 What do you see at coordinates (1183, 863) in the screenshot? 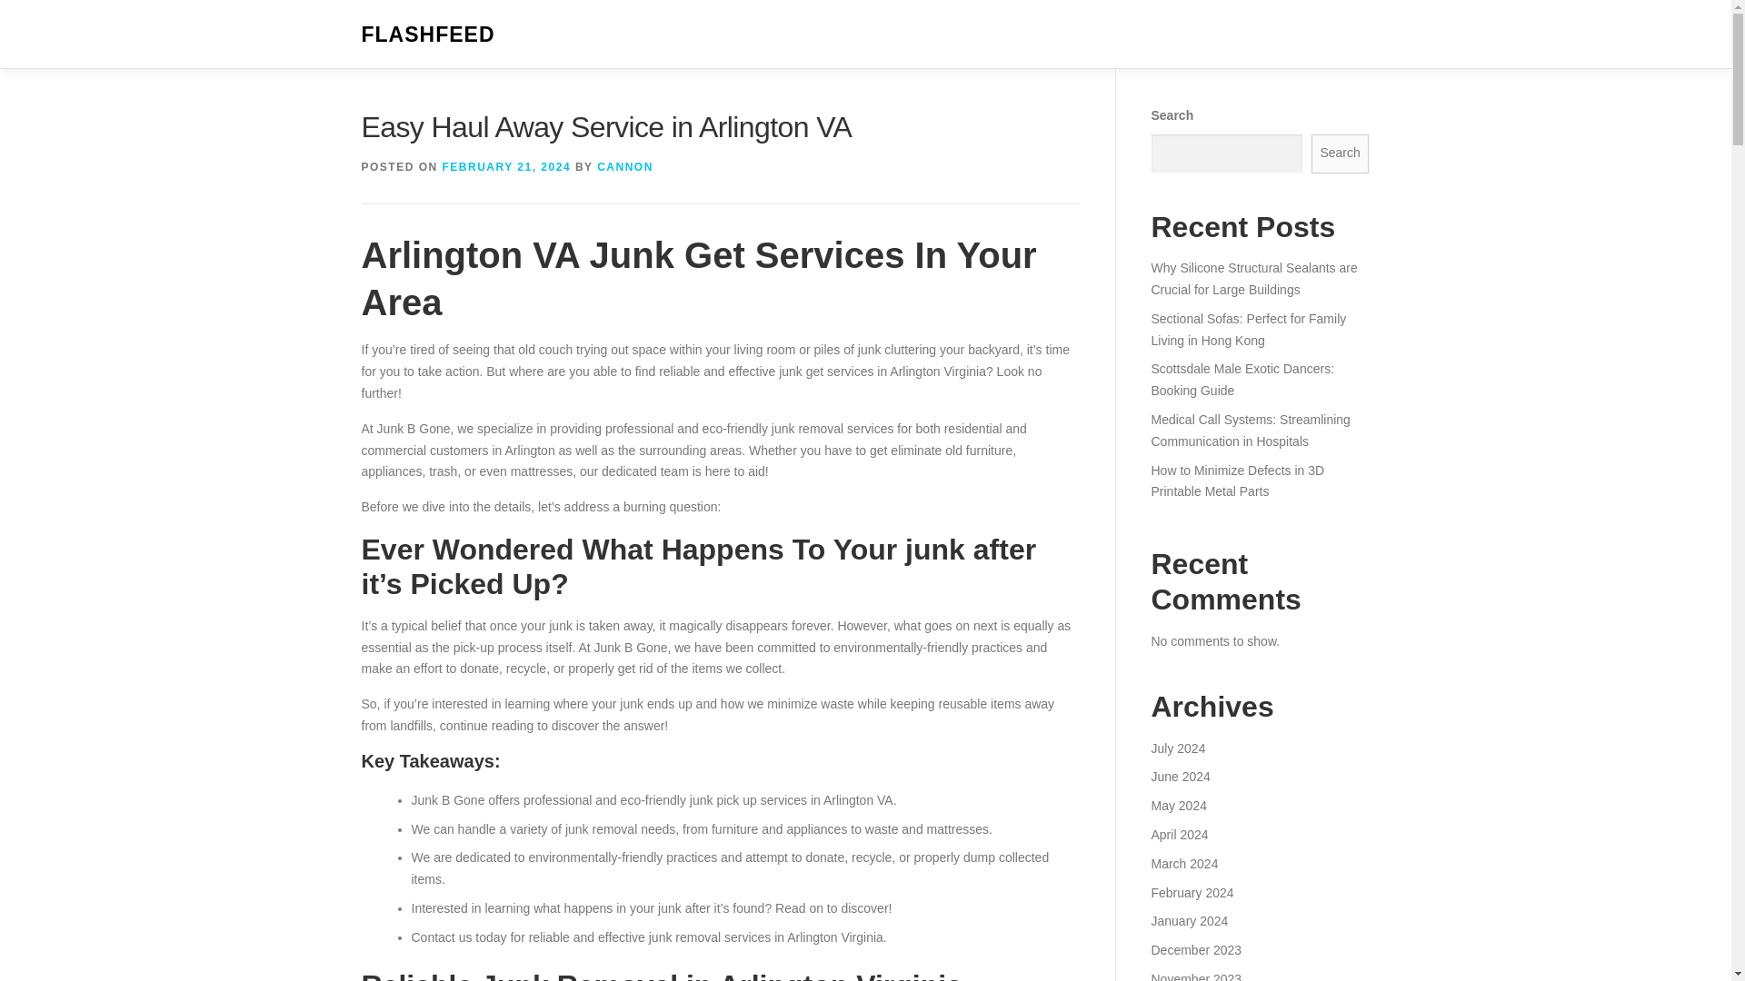
I see `March 2024` at bounding box center [1183, 863].